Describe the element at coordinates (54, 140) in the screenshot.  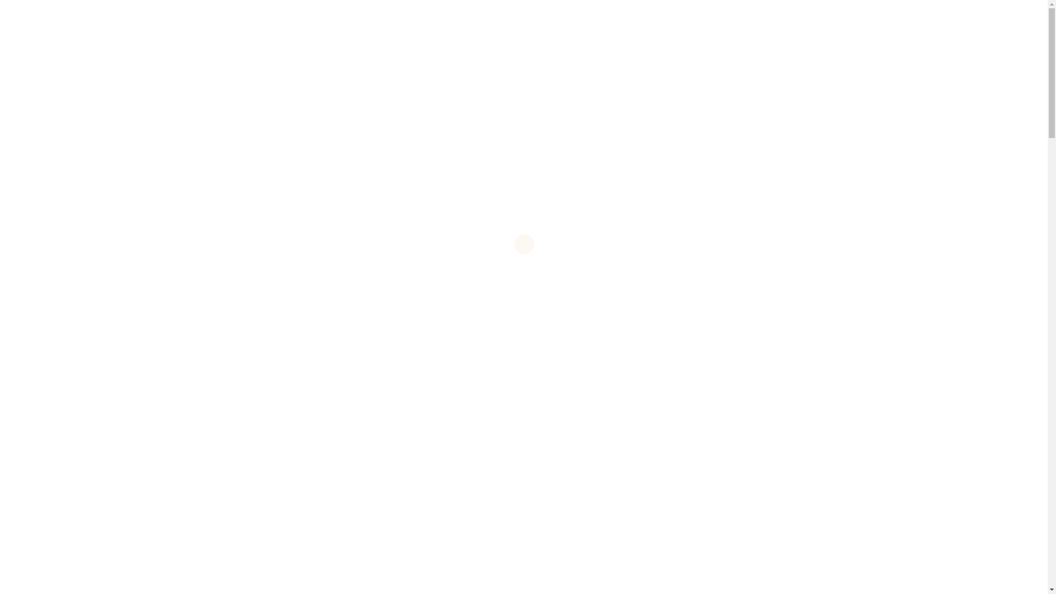
I see `CONTACT` at that location.